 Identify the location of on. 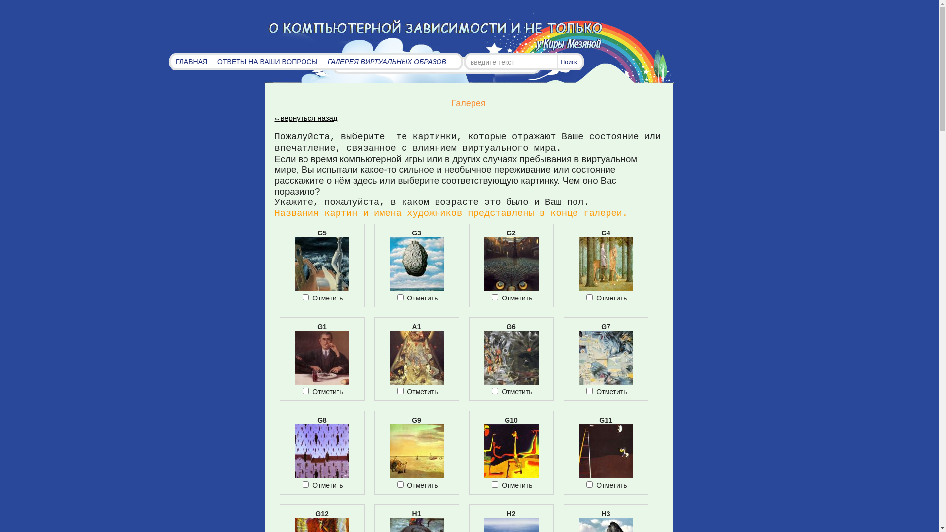
(589, 298).